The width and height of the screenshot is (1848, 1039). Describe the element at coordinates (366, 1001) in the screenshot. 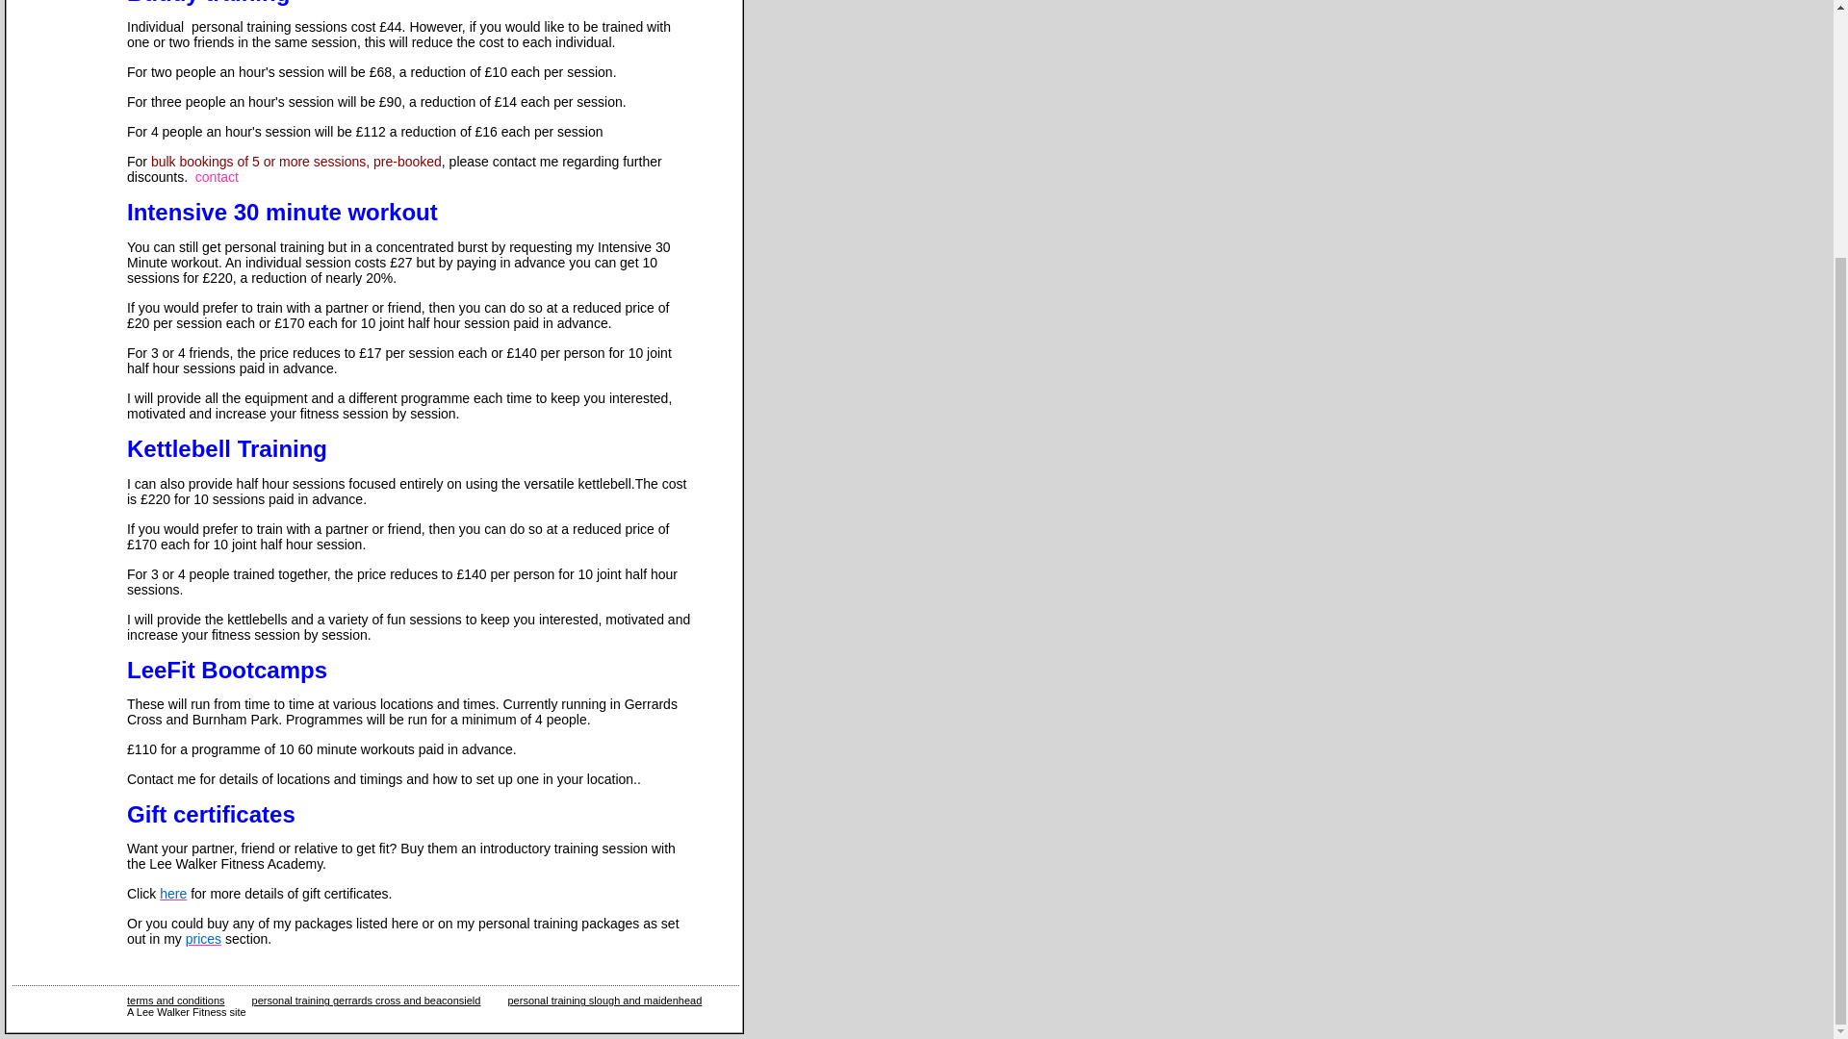

I see `personal training gerrards cross and beaconsield` at that location.